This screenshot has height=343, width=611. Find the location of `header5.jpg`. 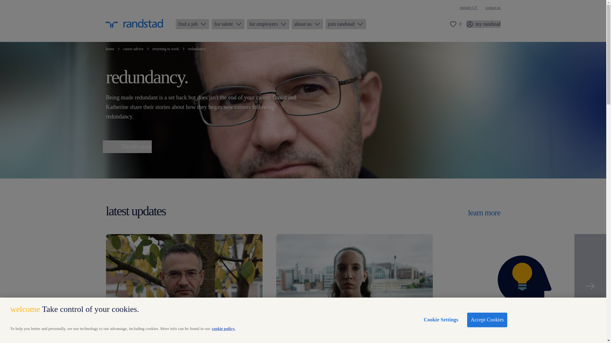

header5.jpg is located at coordinates (184, 286).